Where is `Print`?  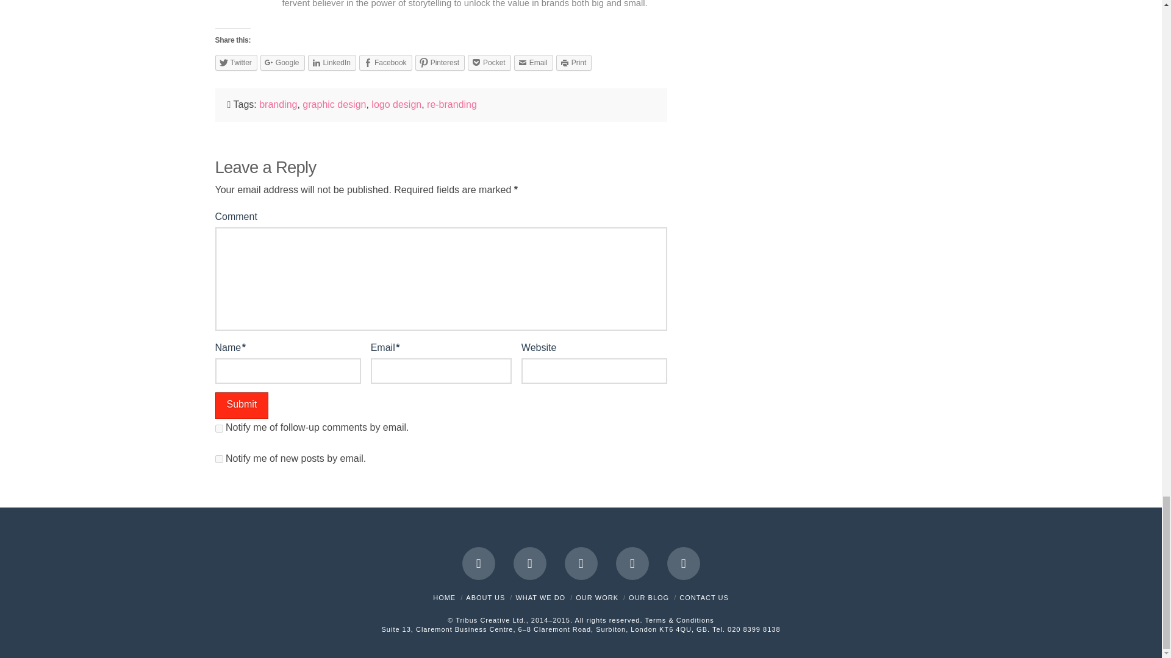
Print is located at coordinates (575, 62).